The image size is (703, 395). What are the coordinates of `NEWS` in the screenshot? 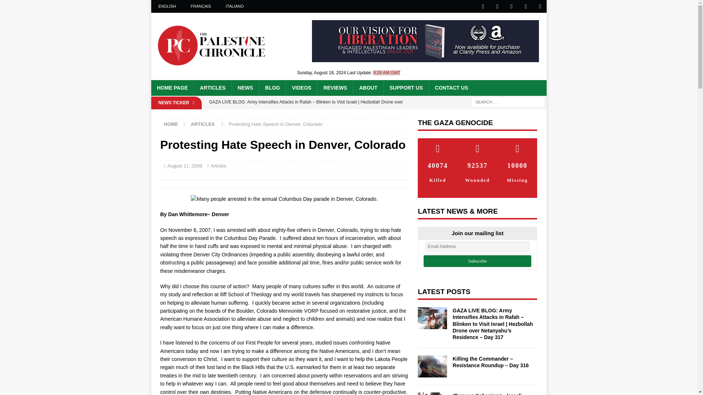 It's located at (245, 88).